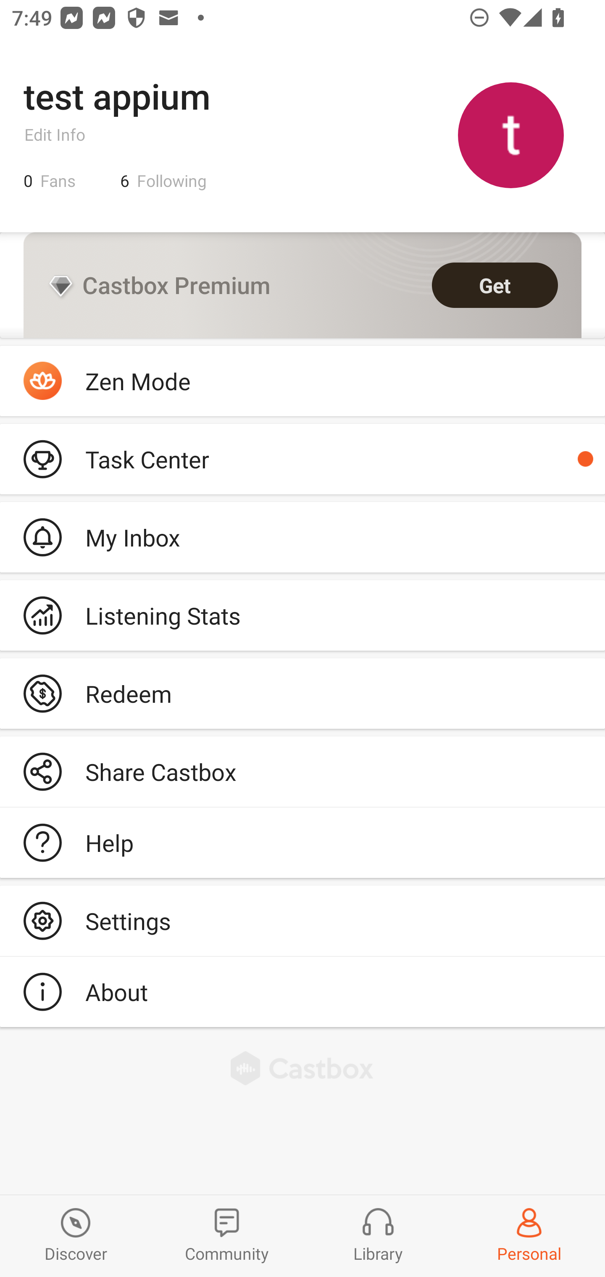 The height and width of the screenshot is (1277, 605). I want to click on test appium Edit Info 0 Fans 6 Following, so click(302, 134).